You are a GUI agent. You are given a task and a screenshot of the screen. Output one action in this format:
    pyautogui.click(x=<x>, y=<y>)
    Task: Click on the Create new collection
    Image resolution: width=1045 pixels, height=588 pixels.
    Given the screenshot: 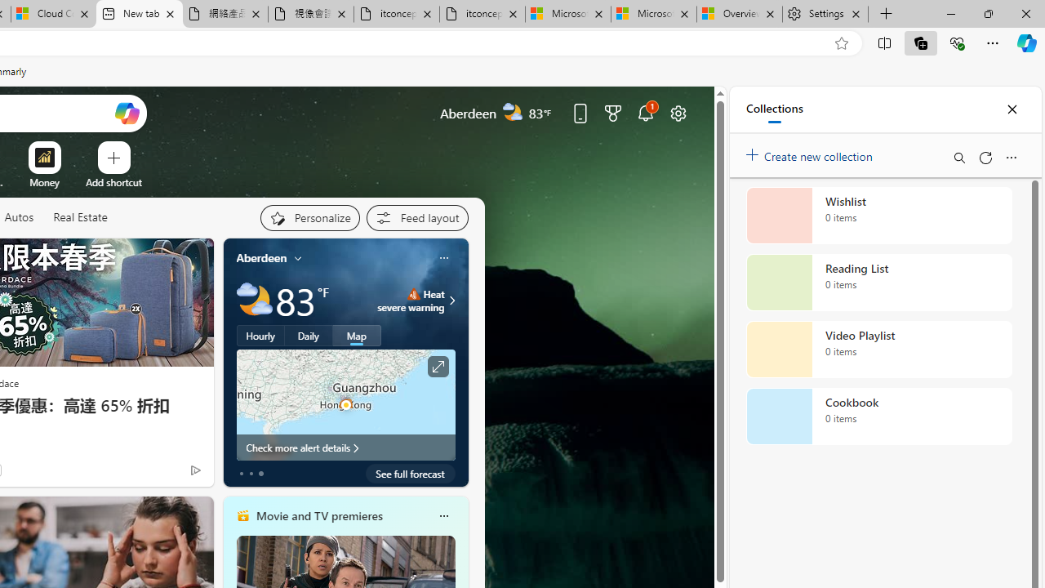 What is the action you would take?
    pyautogui.click(x=812, y=154)
    